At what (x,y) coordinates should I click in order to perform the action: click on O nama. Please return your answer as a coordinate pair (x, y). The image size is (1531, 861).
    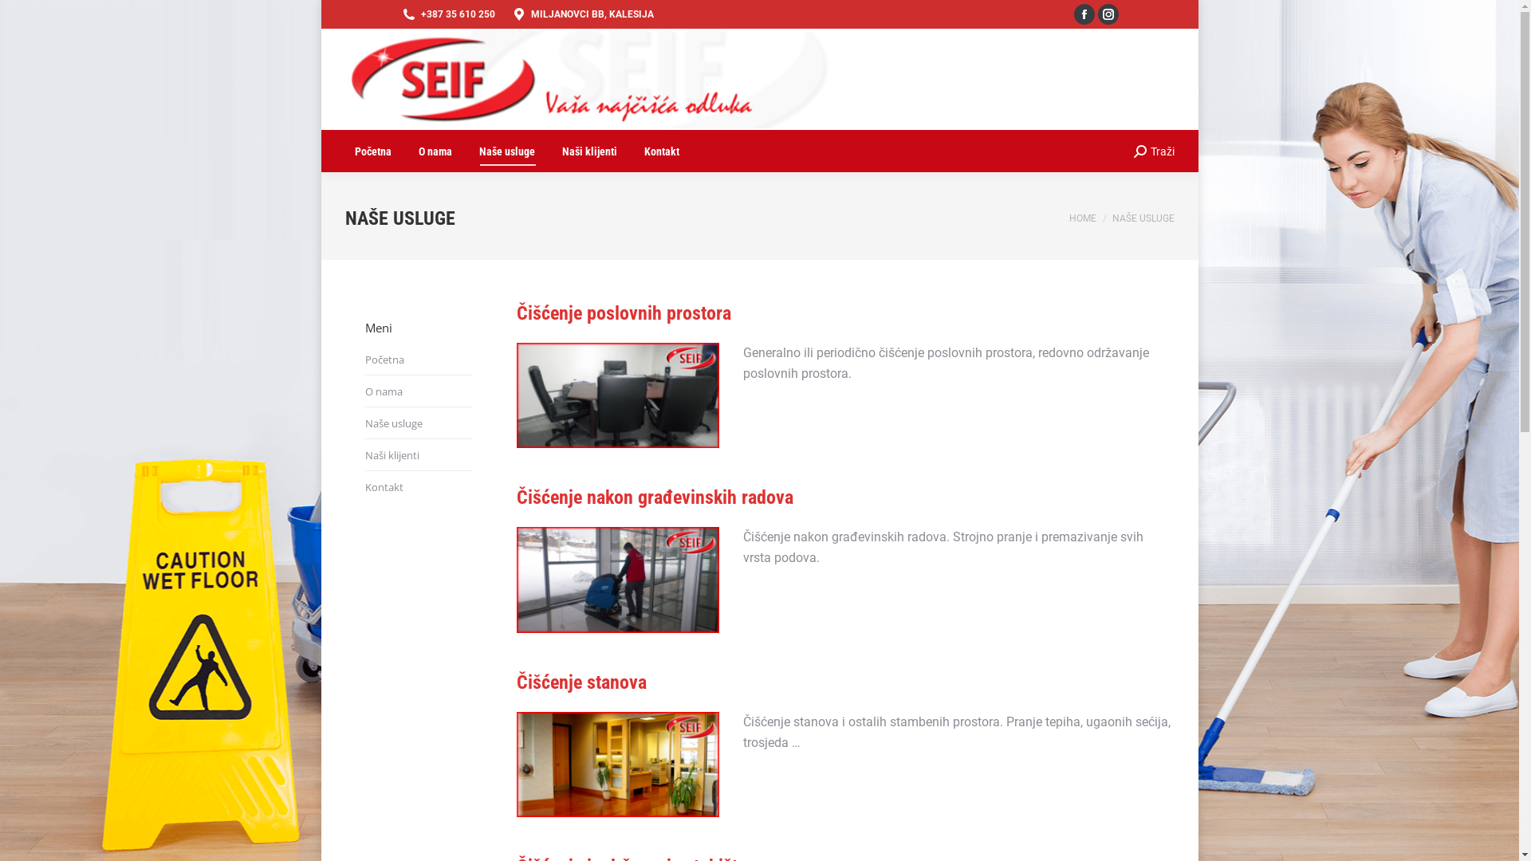
    Looking at the image, I should click on (384, 391).